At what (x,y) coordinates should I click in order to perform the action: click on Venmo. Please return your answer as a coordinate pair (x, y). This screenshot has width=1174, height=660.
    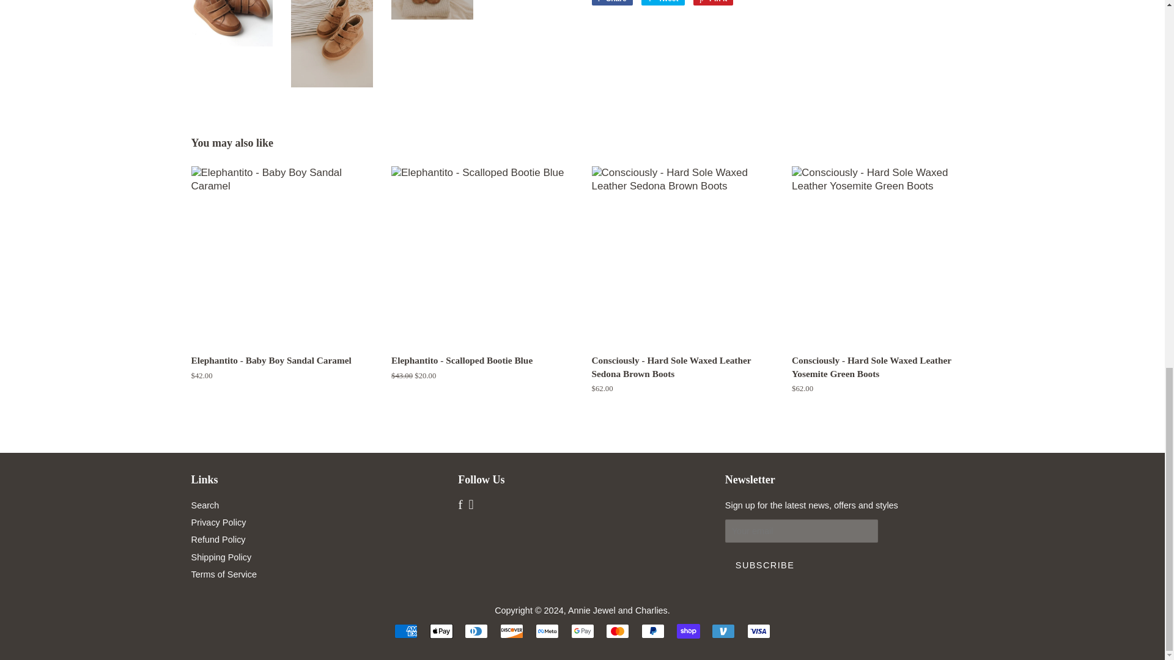
    Looking at the image, I should click on (723, 631).